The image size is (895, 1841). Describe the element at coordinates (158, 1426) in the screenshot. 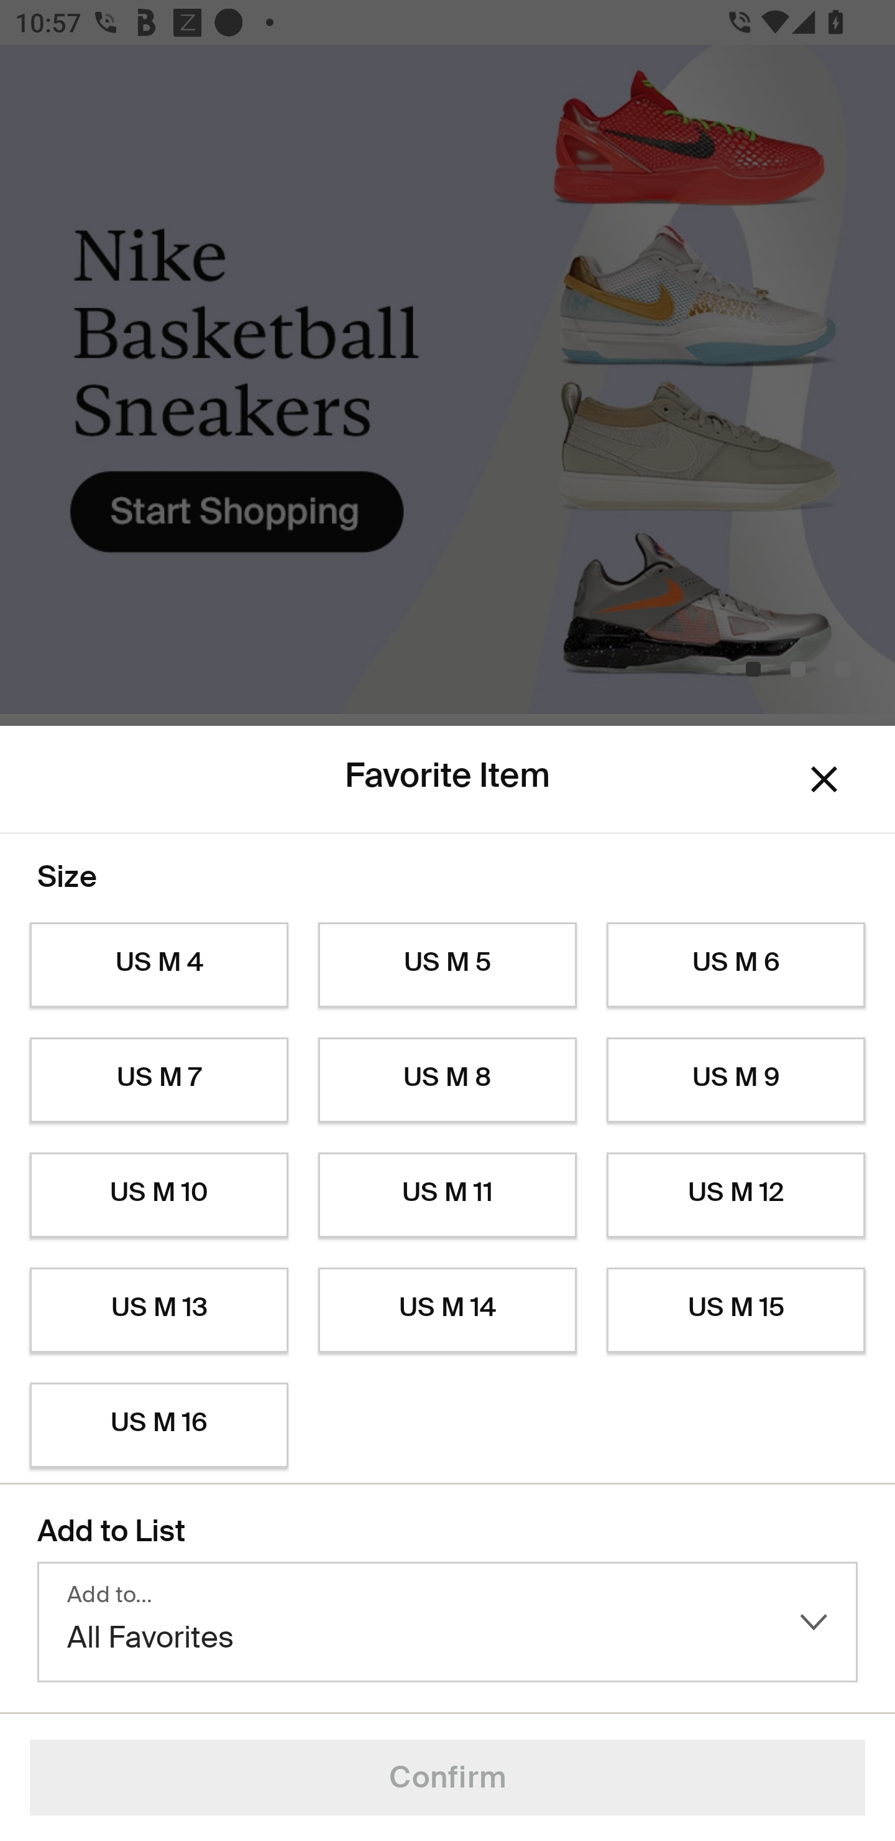

I see `US M 16` at that location.